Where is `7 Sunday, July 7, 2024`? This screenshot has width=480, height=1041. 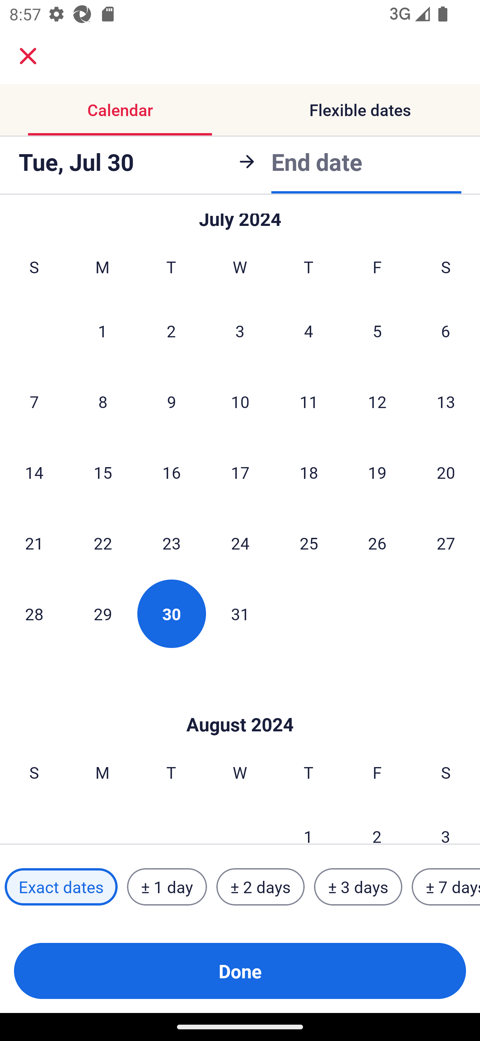
7 Sunday, July 7, 2024 is located at coordinates (34, 402).